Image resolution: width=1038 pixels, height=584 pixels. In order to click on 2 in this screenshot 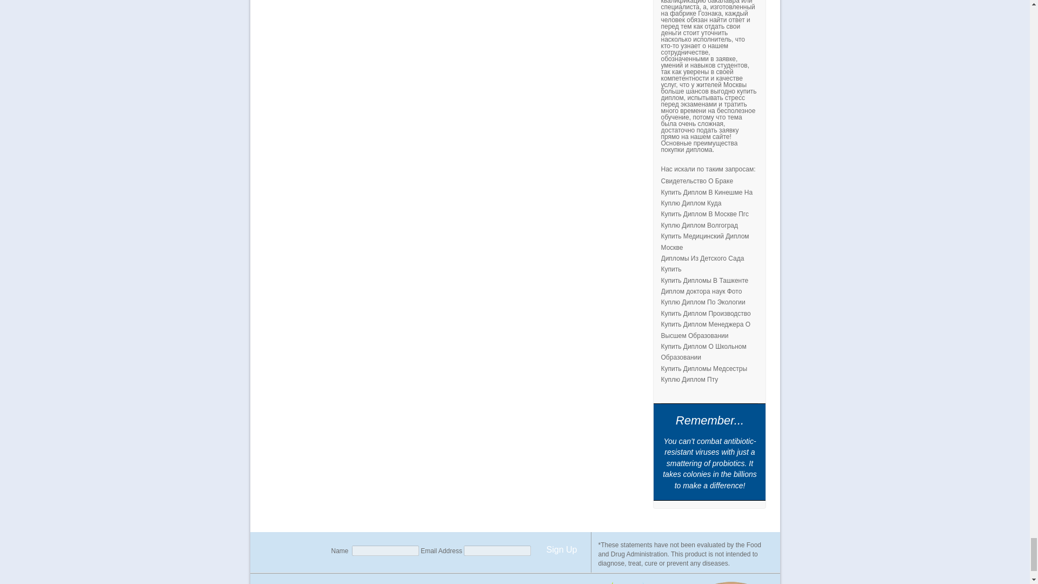, I will do `click(444, 582)`.